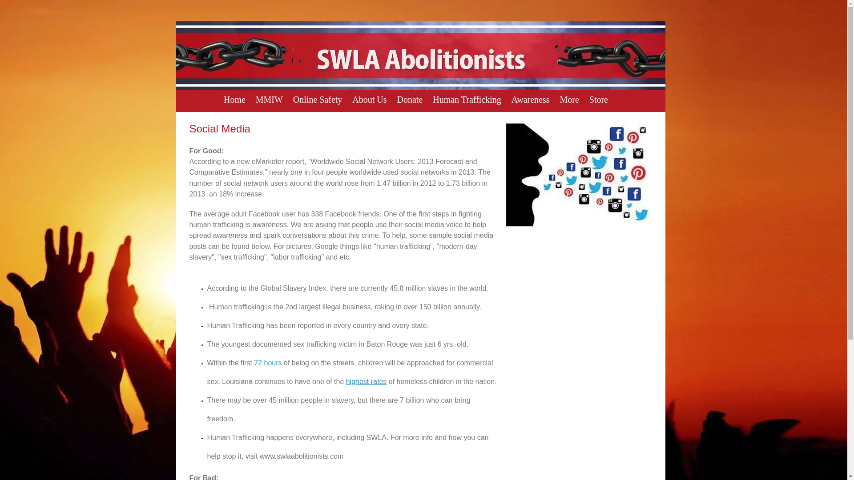 This screenshot has height=480, width=854. I want to click on MMIW, so click(269, 100).